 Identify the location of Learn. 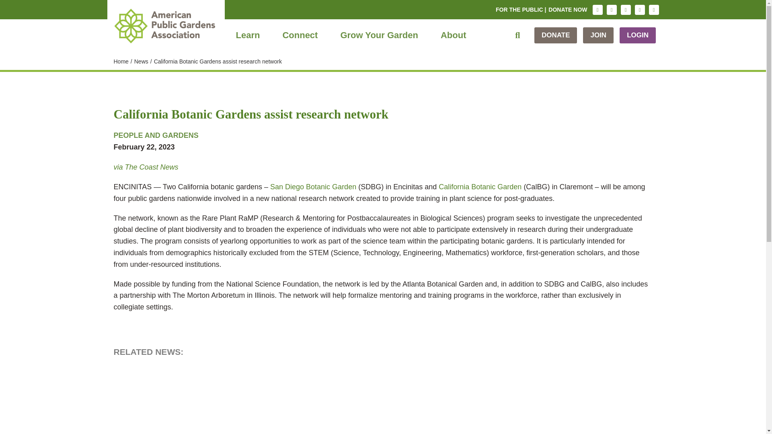
(248, 35).